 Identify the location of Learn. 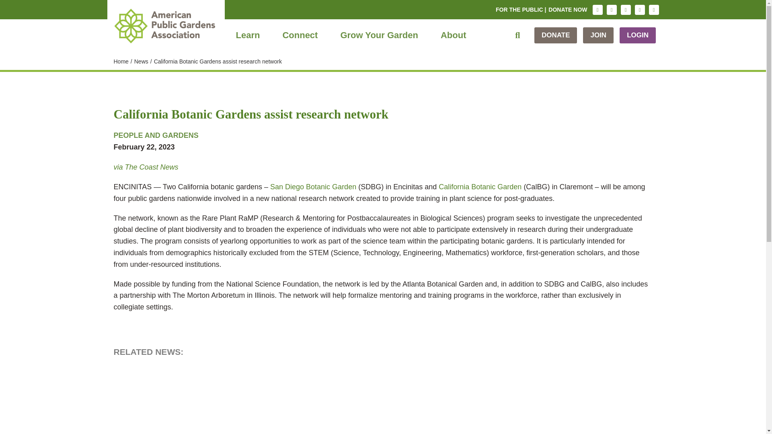
(248, 35).